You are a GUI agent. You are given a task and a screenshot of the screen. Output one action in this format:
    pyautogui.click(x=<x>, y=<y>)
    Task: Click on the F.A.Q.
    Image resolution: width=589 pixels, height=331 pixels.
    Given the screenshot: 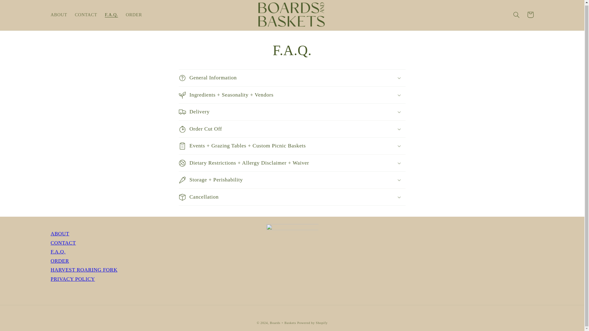 What is the action you would take?
    pyautogui.click(x=111, y=15)
    